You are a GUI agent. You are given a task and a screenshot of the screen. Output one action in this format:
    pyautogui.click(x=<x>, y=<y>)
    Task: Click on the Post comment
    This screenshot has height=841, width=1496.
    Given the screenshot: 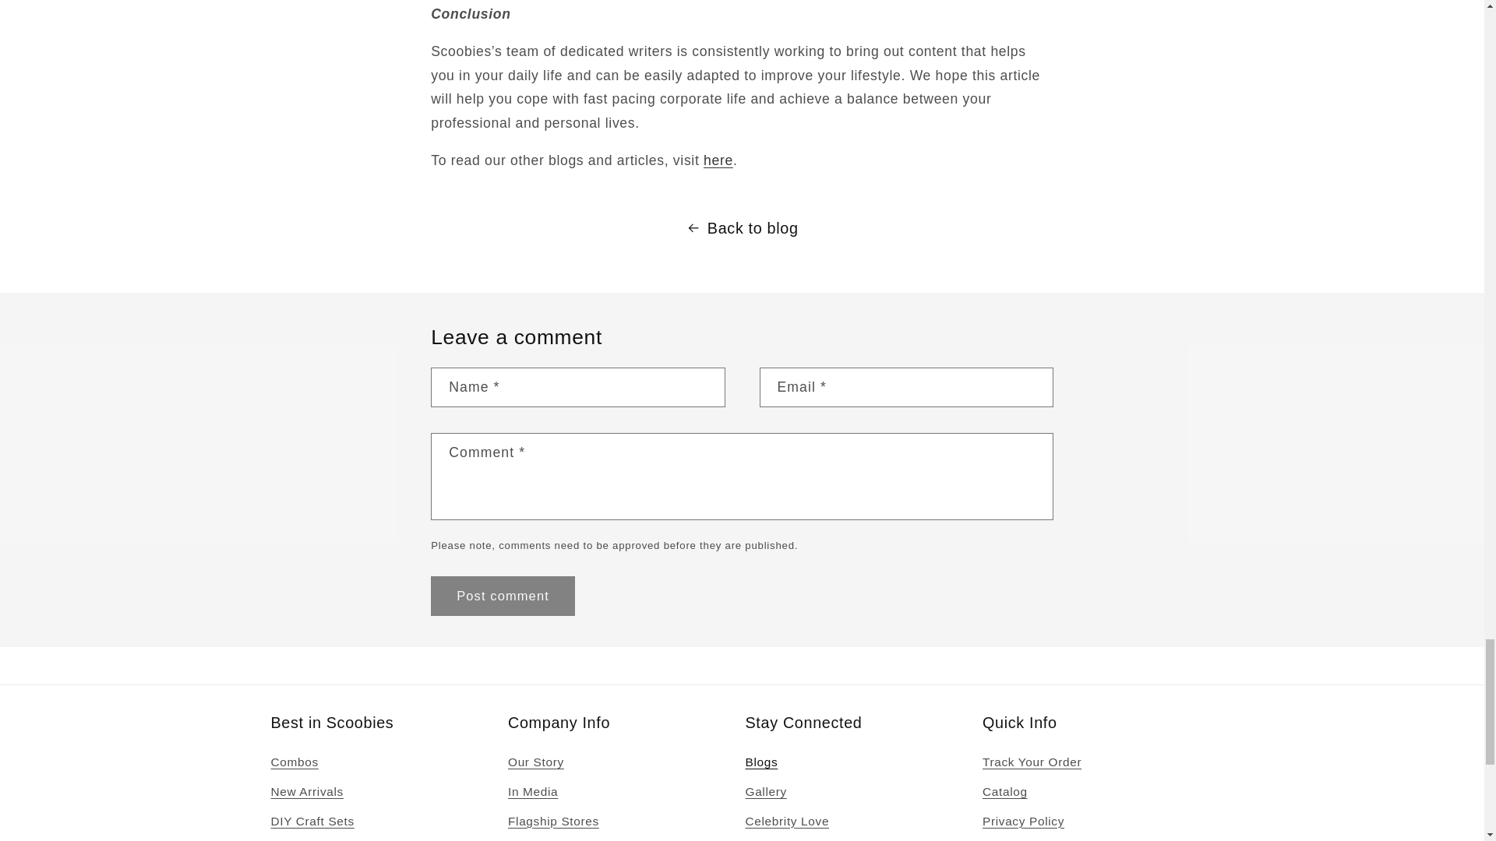 What is the action you would take?
    pyautogui.click(x=502, y=596)
    